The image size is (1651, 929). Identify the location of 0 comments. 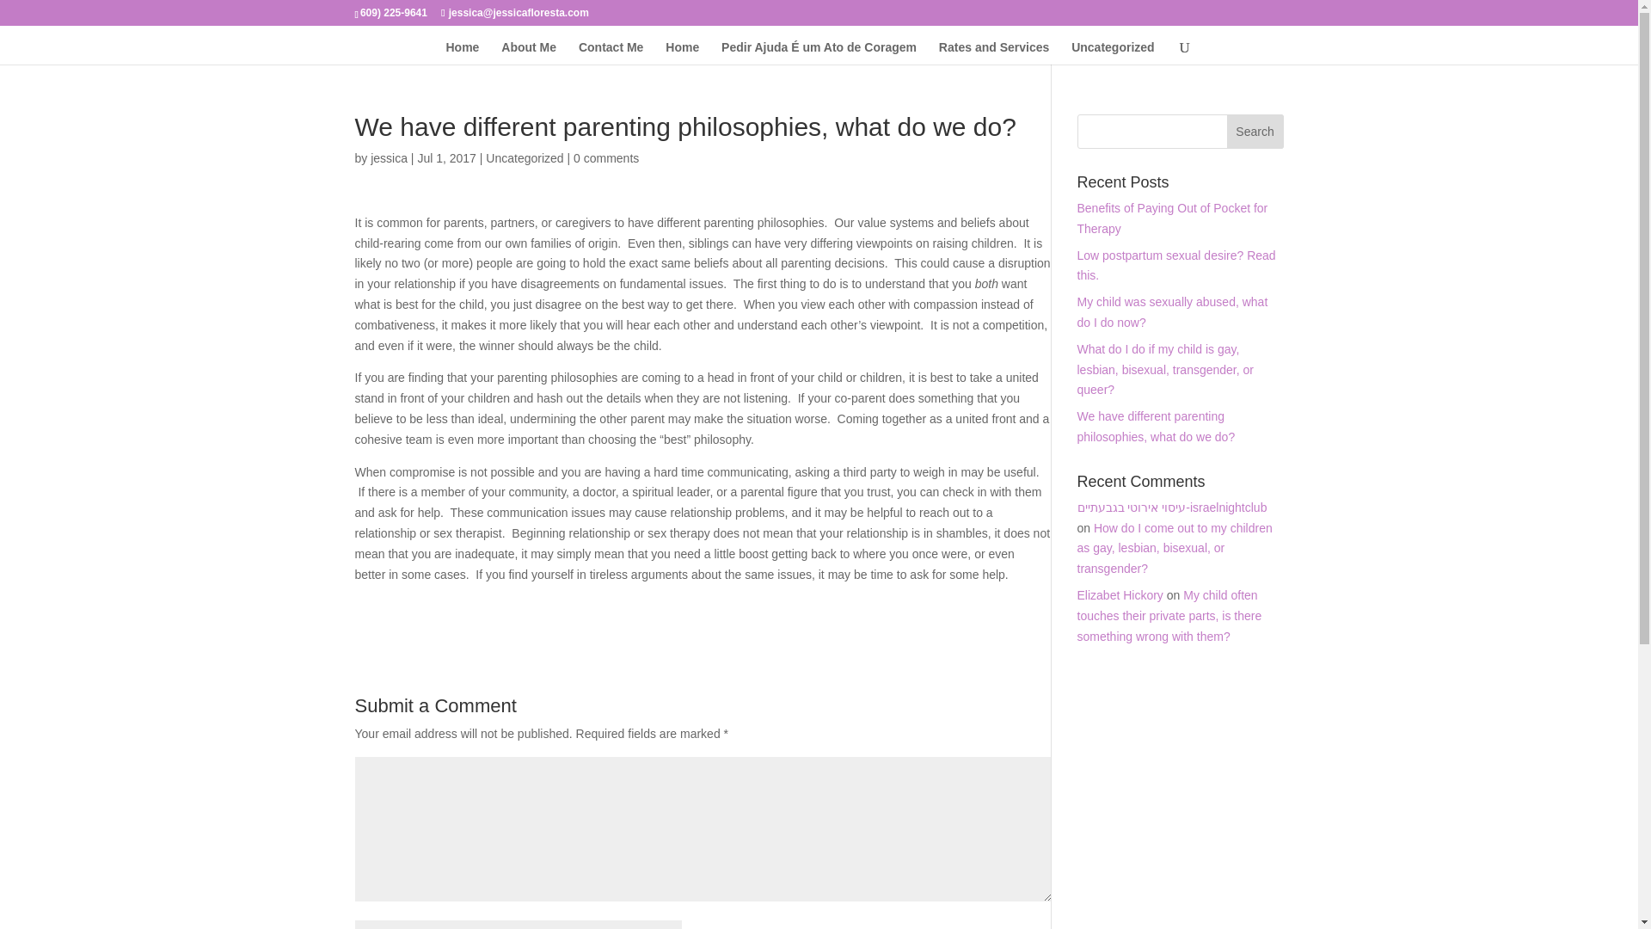
(605, 158).